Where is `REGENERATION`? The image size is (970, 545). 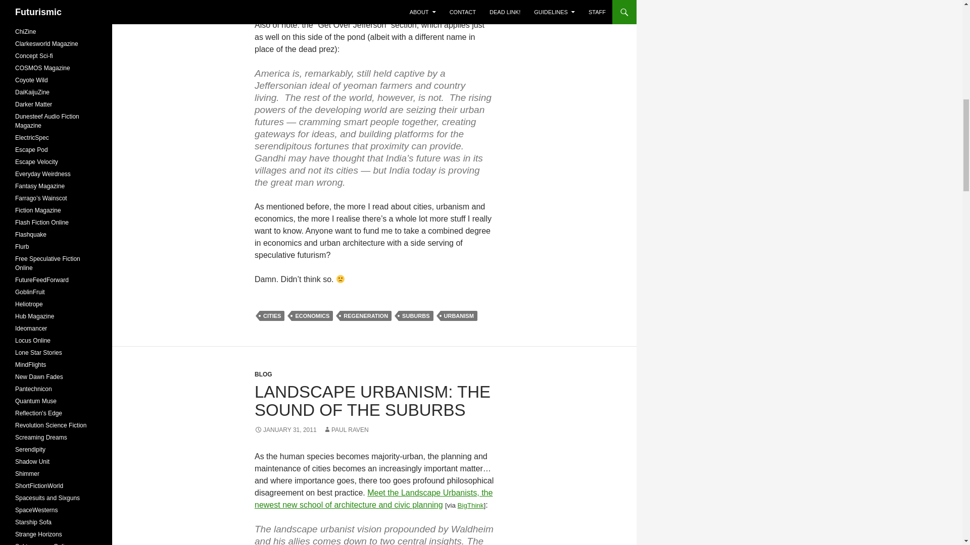 REGENERATION is located at coordinates (366, 316).